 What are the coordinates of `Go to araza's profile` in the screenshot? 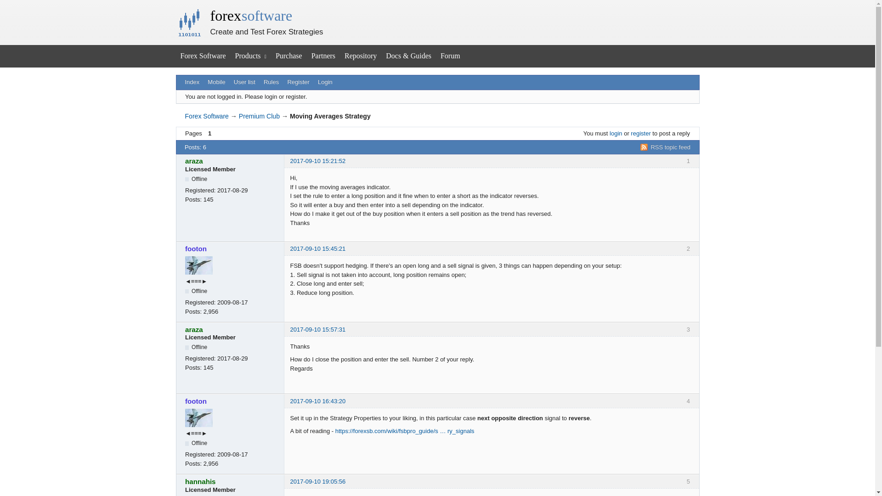 It's located at (232, 161).